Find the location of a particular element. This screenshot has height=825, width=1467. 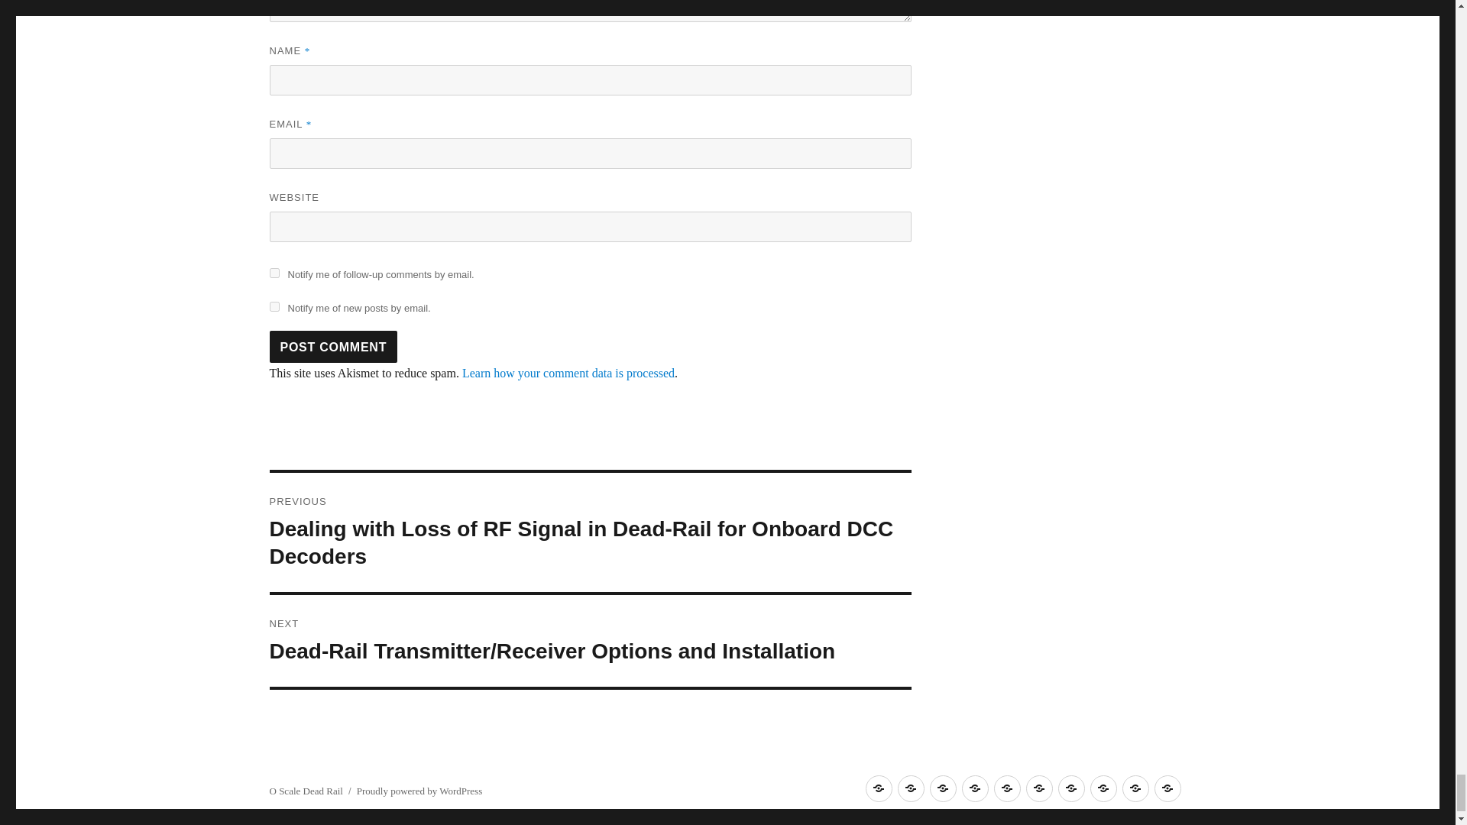

Post Comment is located at coordinates (333, 347).